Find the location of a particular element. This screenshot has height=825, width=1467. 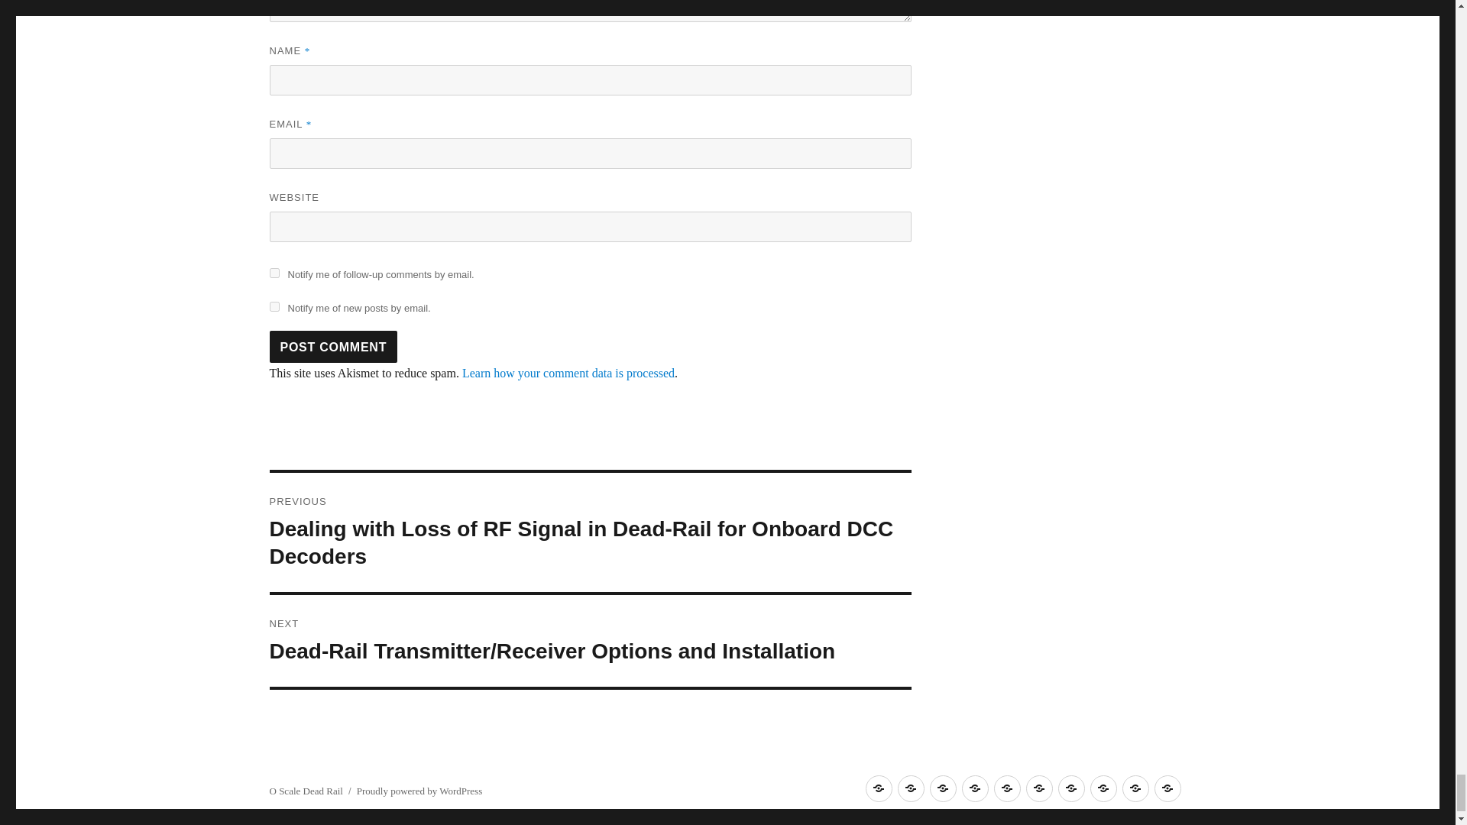

Post Comment is located at coordinates (333, 347).